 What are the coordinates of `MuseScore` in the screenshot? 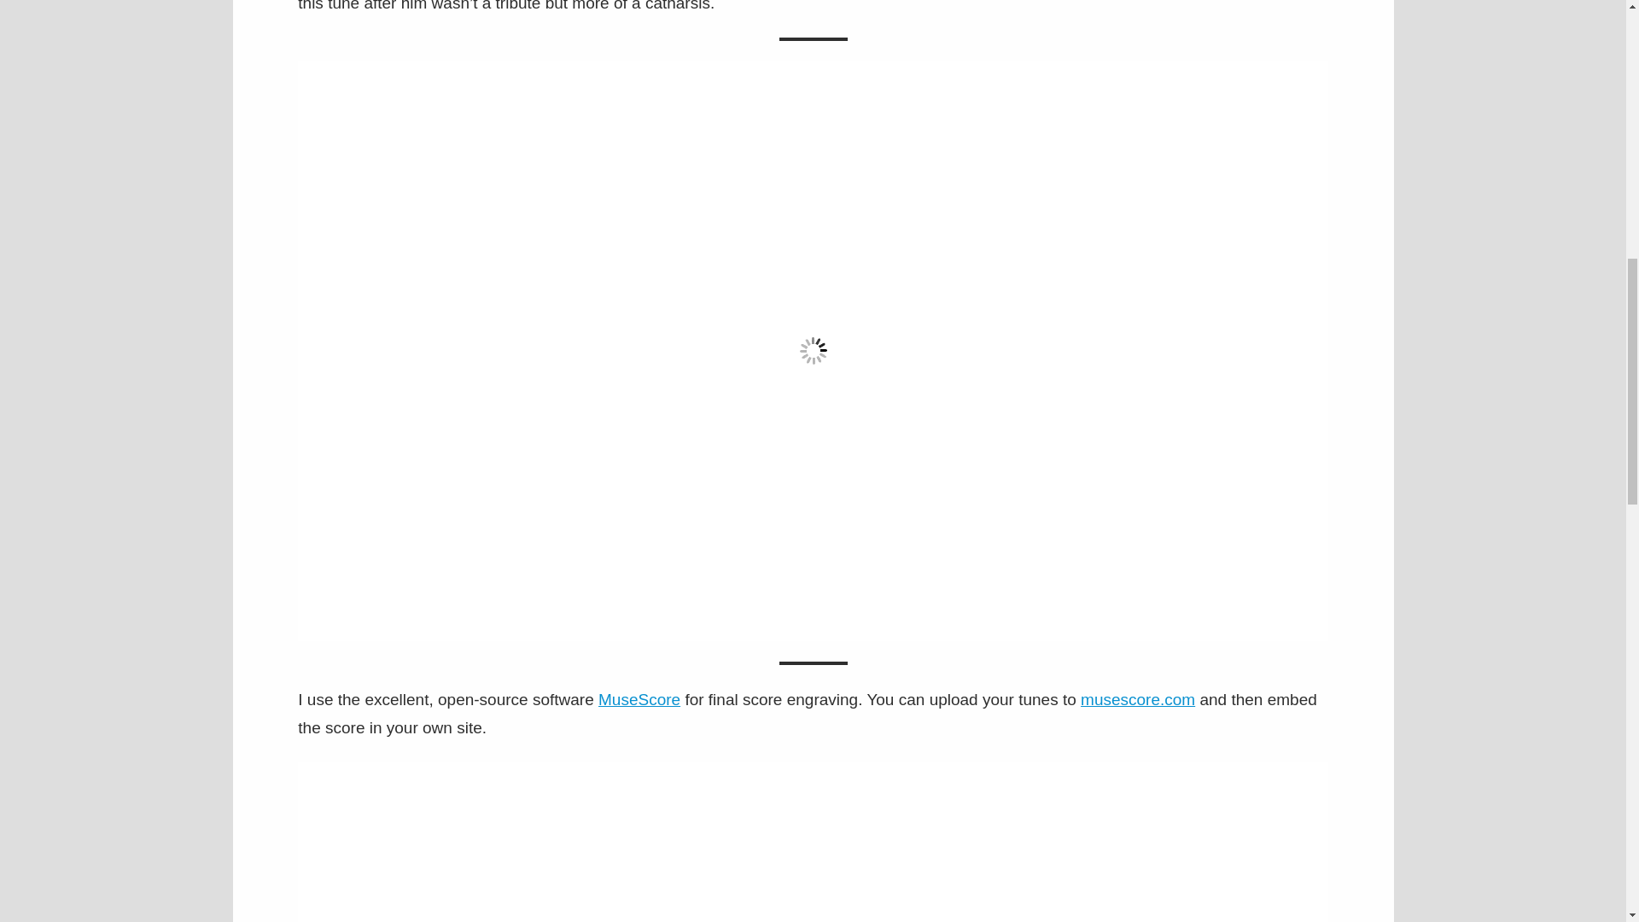 It's located at (639, 699).